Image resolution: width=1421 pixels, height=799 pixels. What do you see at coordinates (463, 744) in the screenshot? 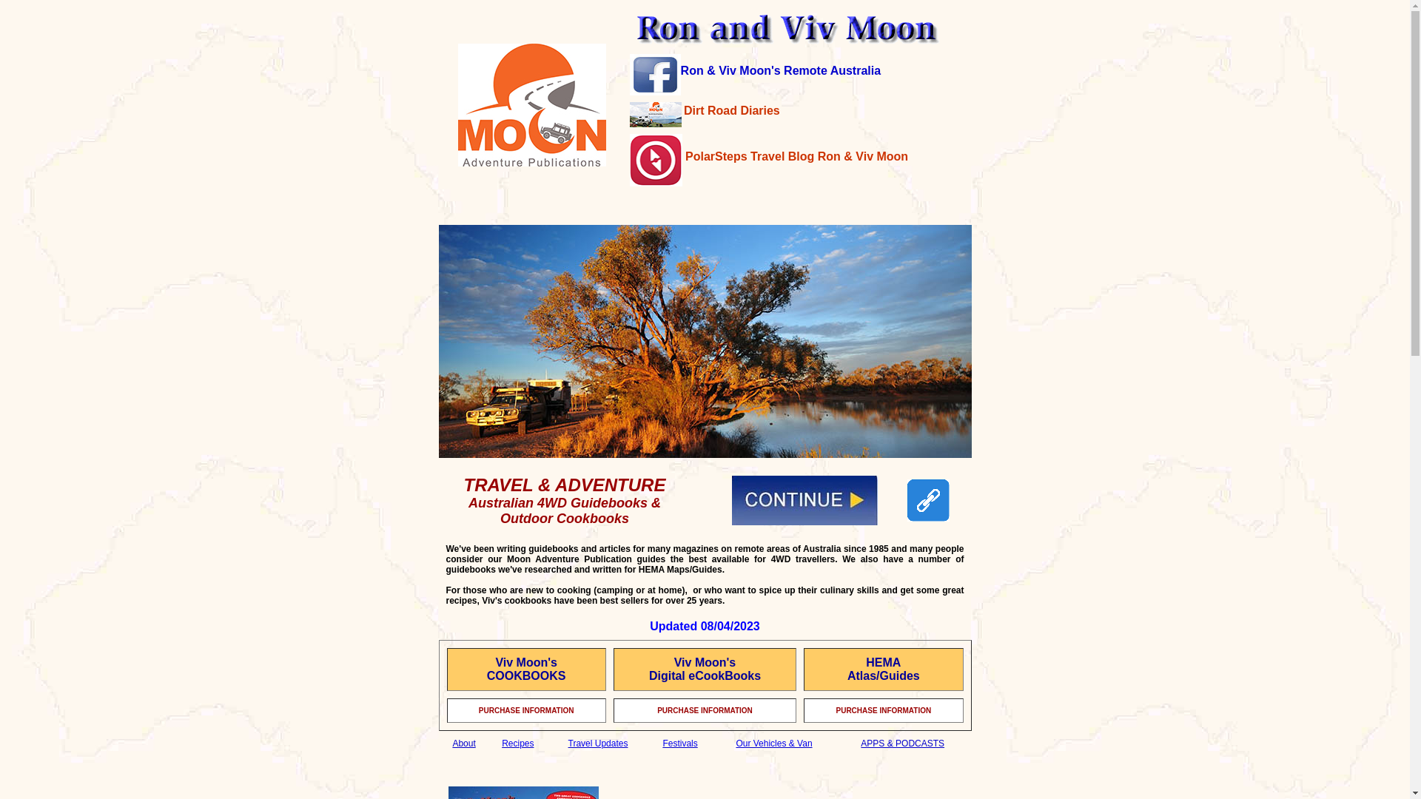
I see `About` at bounding box center [463, 744].